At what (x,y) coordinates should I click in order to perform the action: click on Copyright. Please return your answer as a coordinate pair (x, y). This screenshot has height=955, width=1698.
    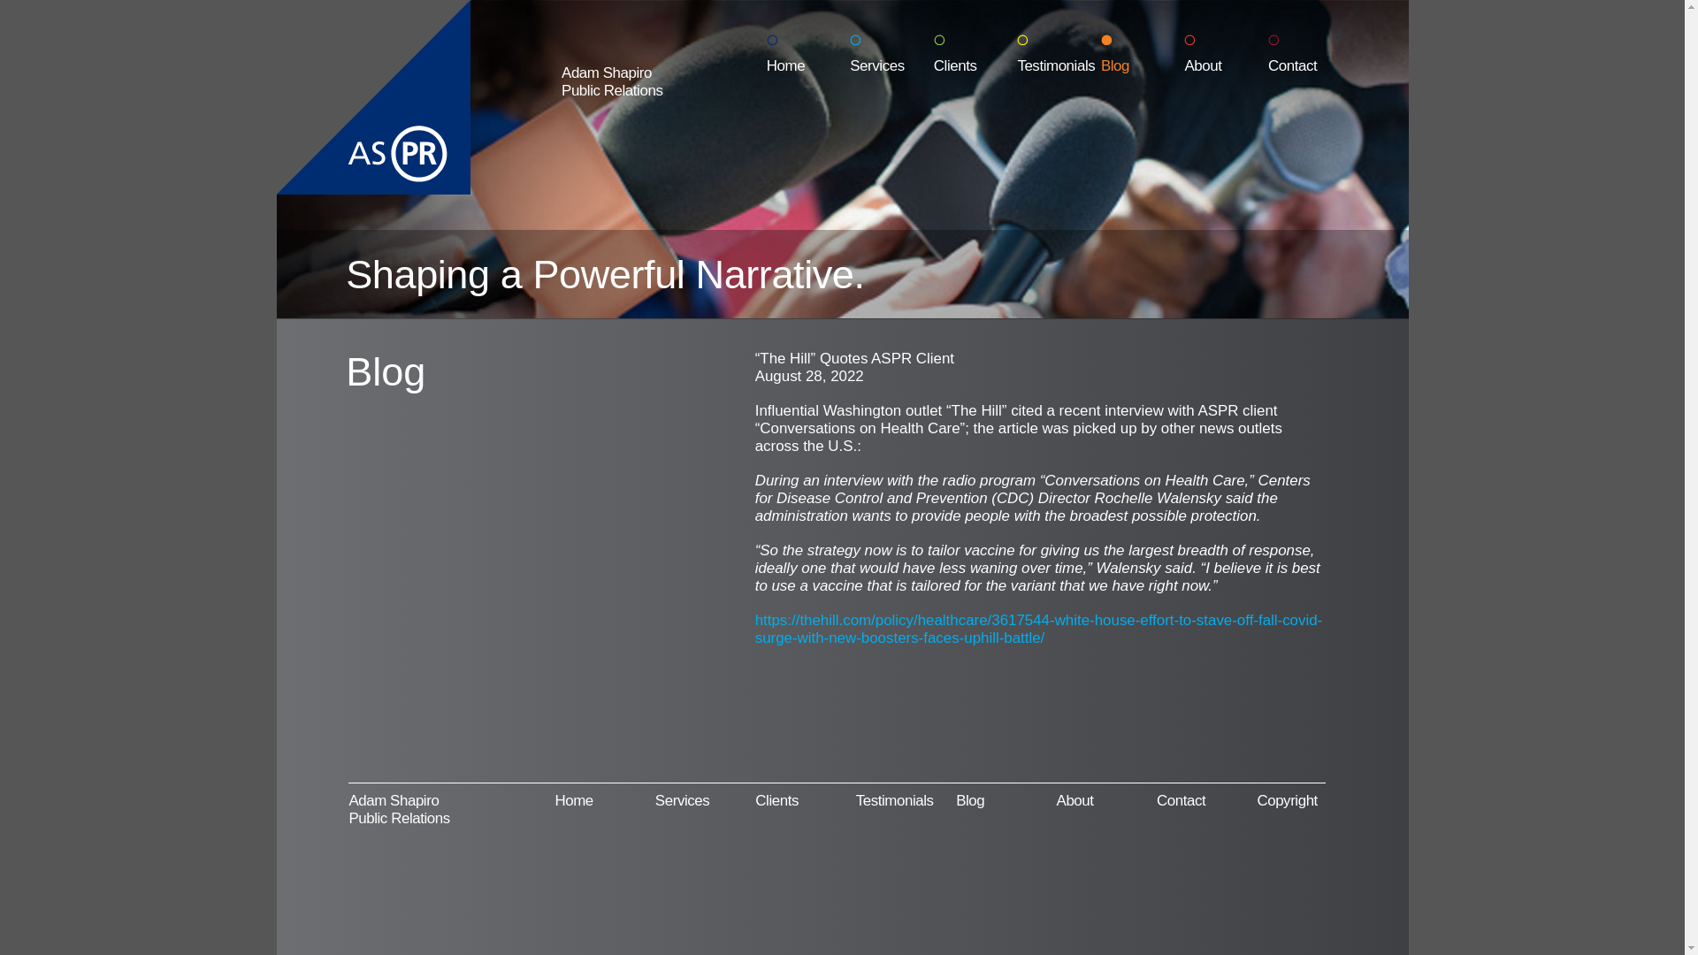
    Looking at the image, I should click on (1288, 801).